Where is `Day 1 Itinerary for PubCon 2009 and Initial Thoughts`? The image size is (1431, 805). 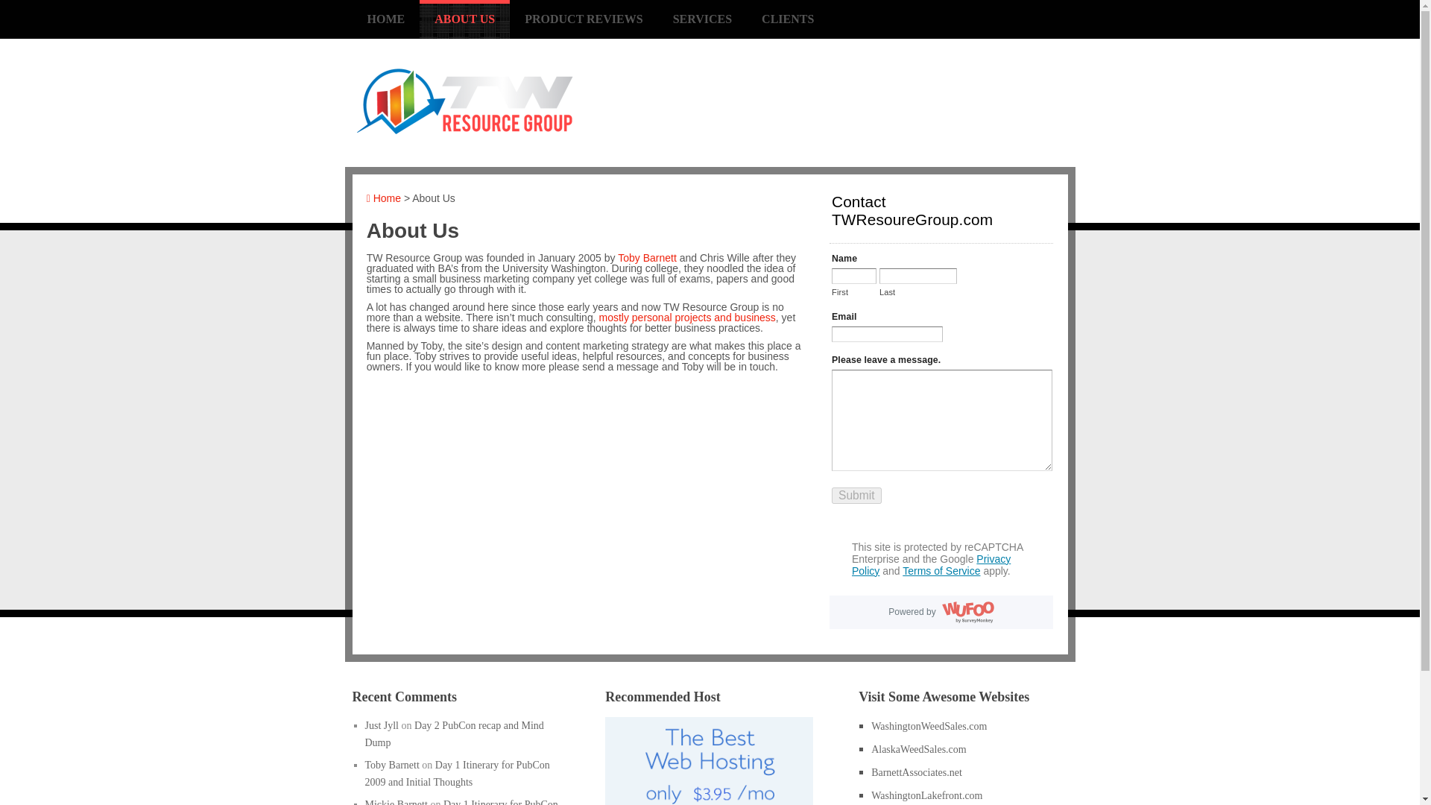 Day 1 Itinerary for PubCon 2009 and Initial Thoughts is located at coordinates (461, 802).